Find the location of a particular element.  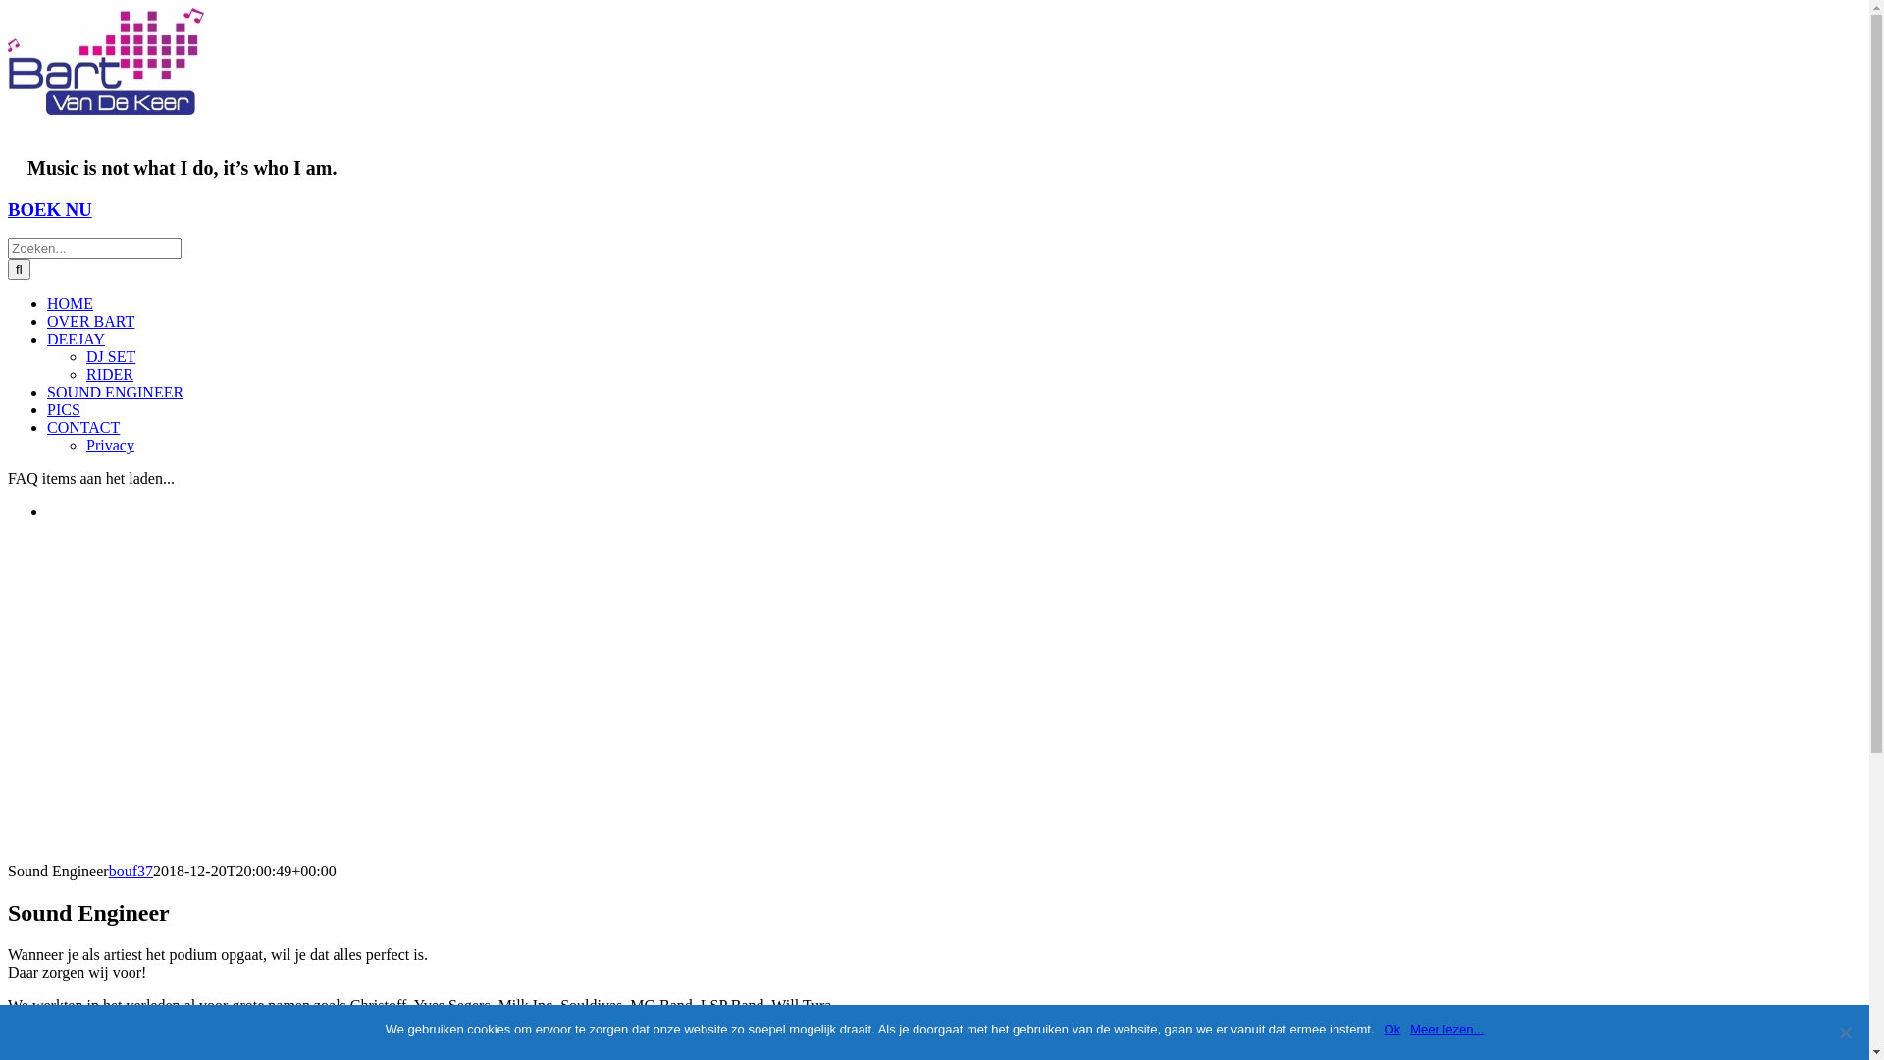

Privacy is located at coordinates (110, 446).